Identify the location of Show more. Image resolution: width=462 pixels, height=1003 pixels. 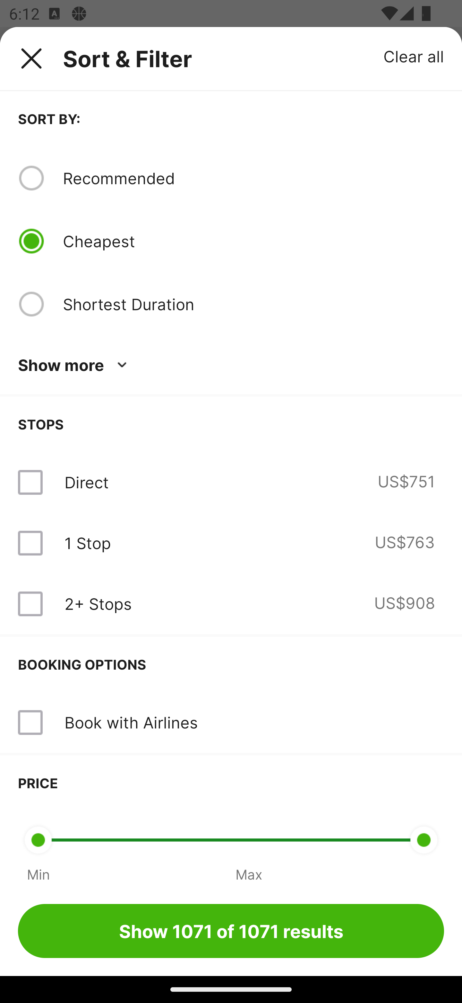
(74, 365).